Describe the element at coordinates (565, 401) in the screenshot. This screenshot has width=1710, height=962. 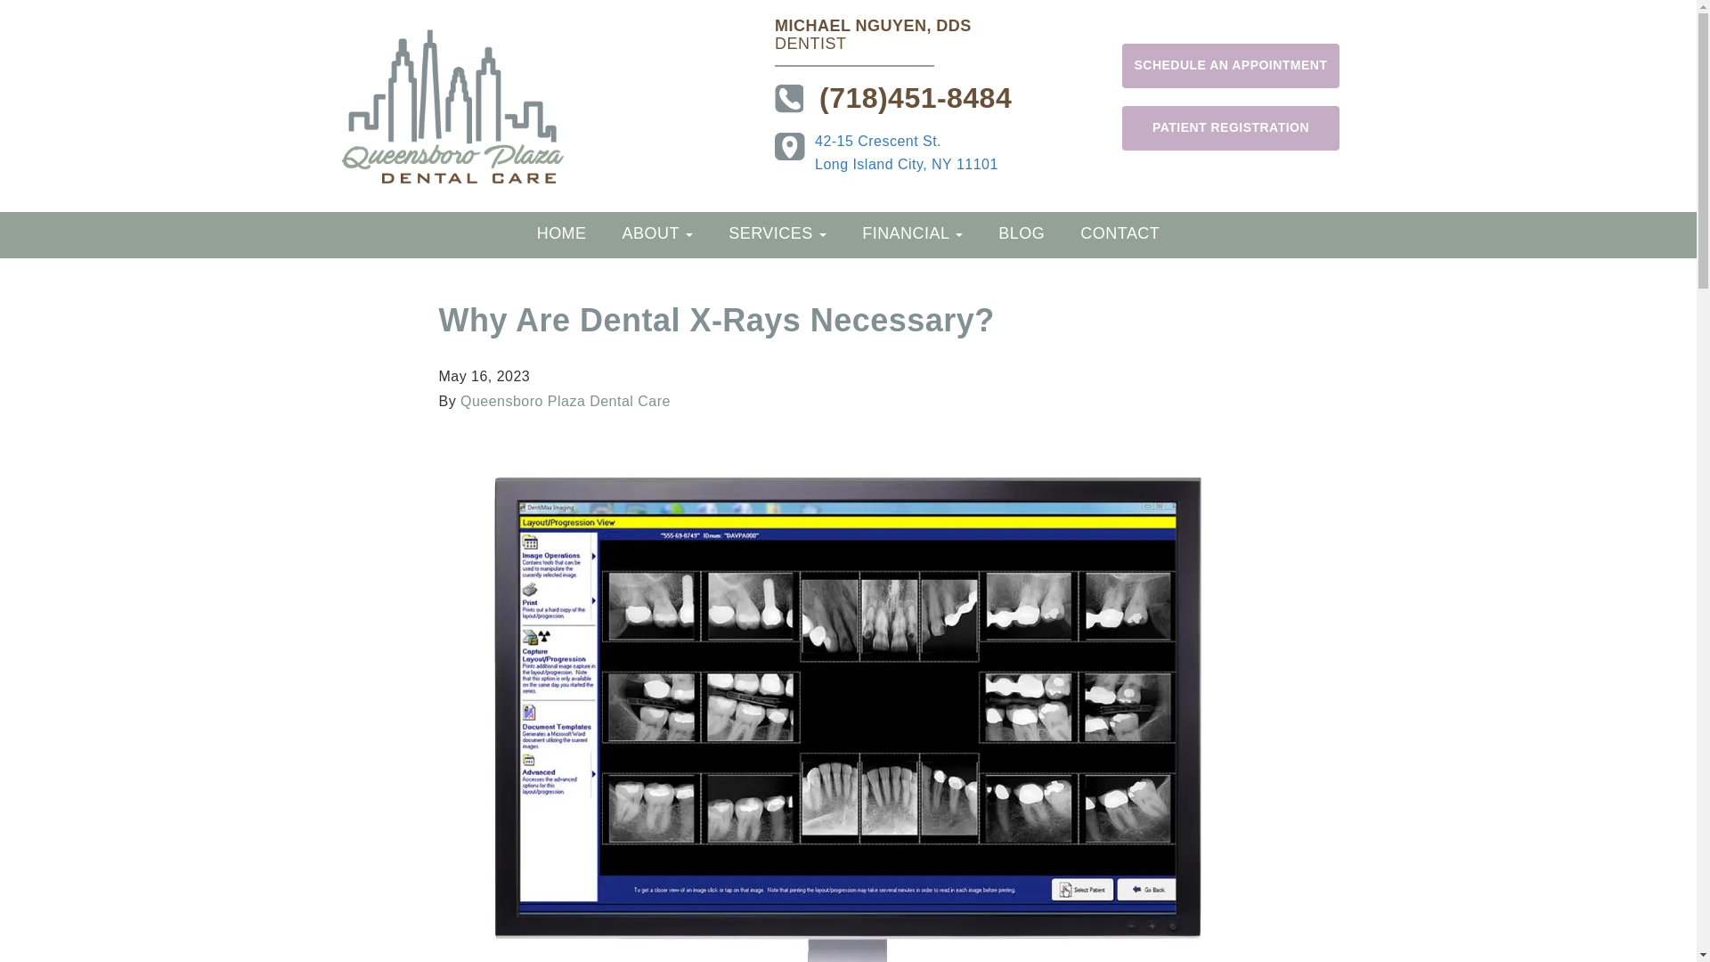
I see `Queensboro Plaza Dental Care` at that location.